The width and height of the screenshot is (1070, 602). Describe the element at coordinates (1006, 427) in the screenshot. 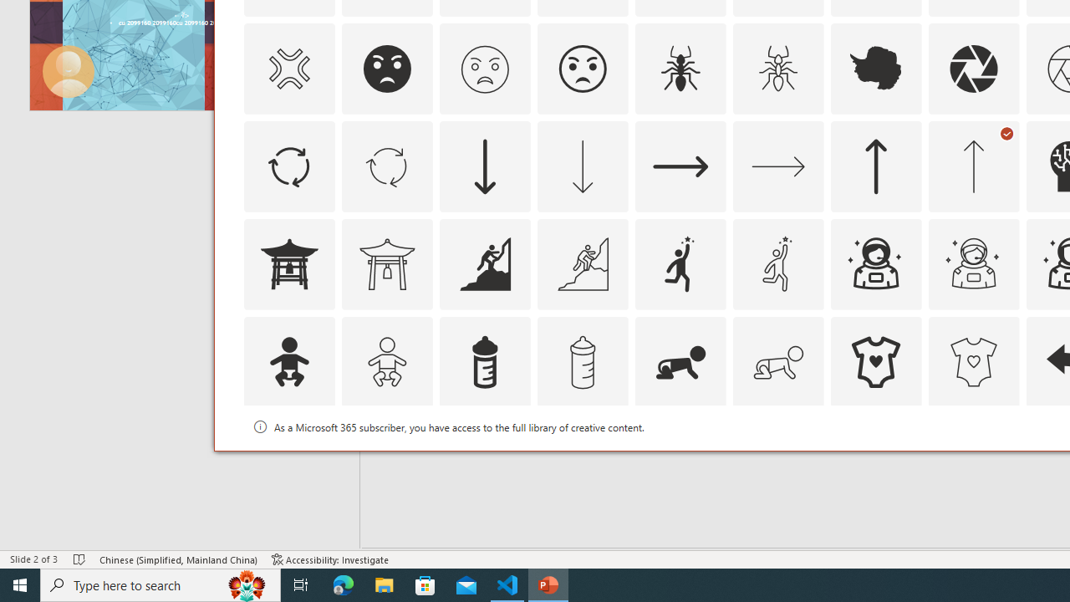

I see `Thumbnail` at that location.